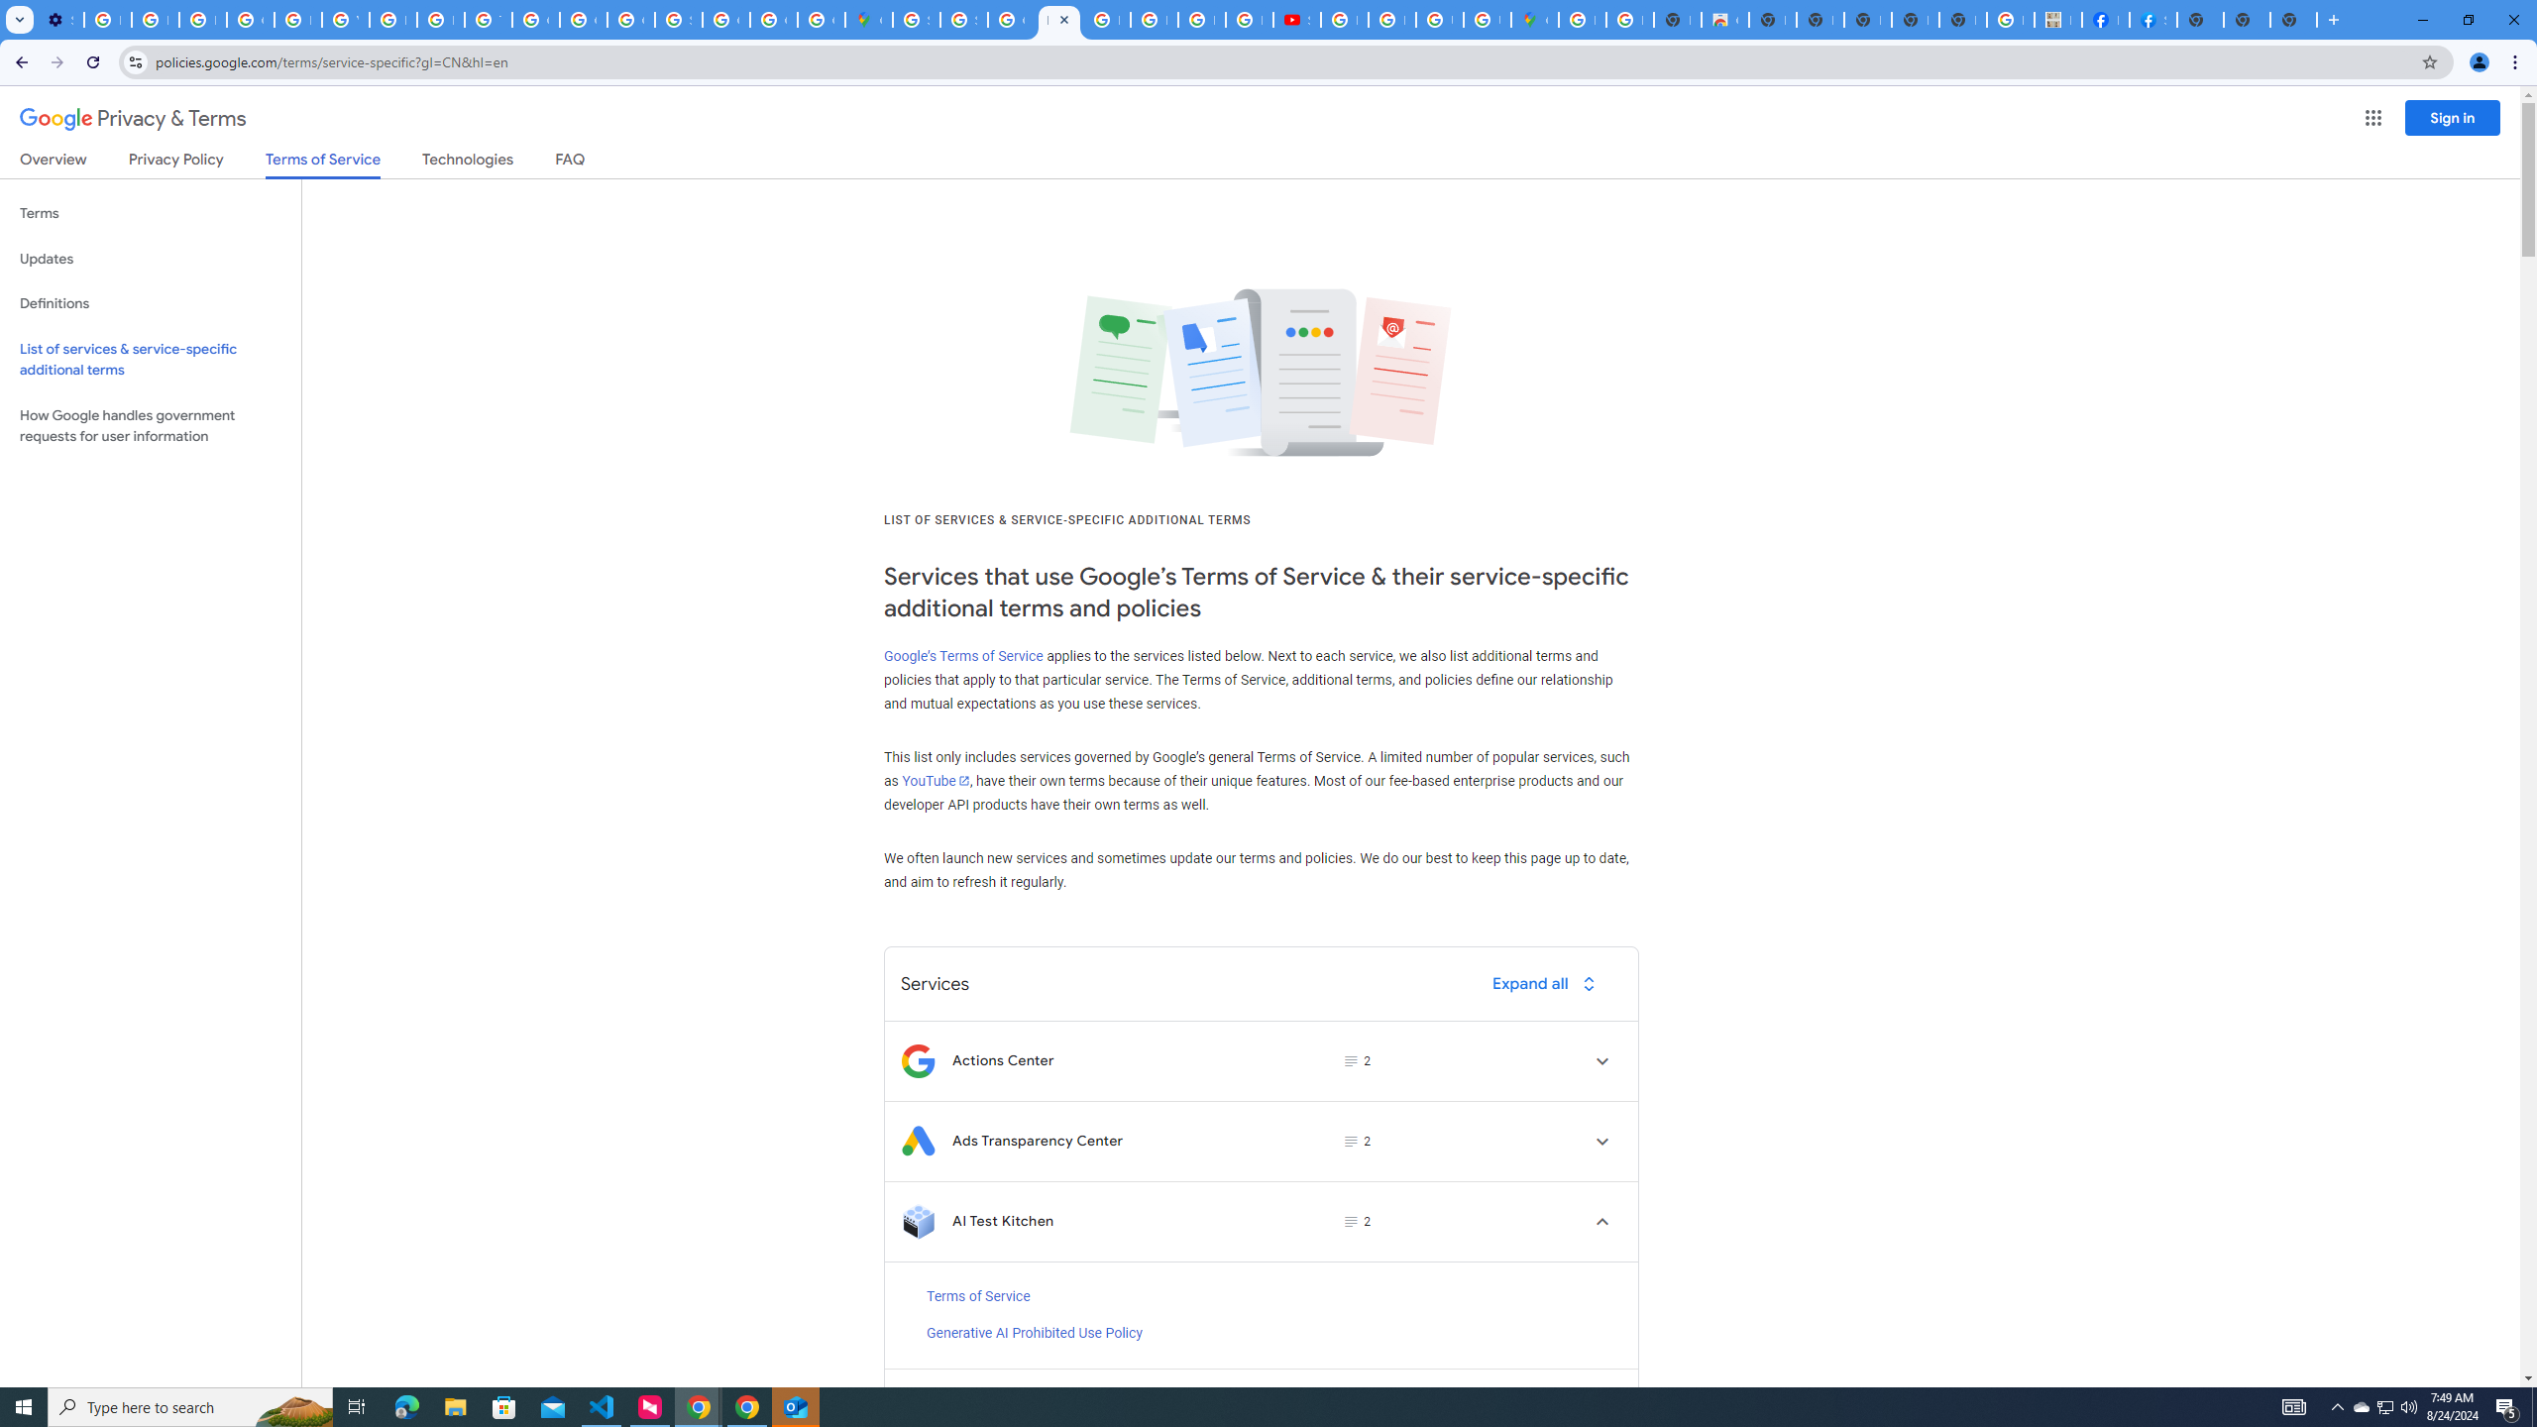  Describe the element at coordinates (107, 20) in the screenshot. I see `Delete photos & videos - Computer - Google Photos Help` at that location.